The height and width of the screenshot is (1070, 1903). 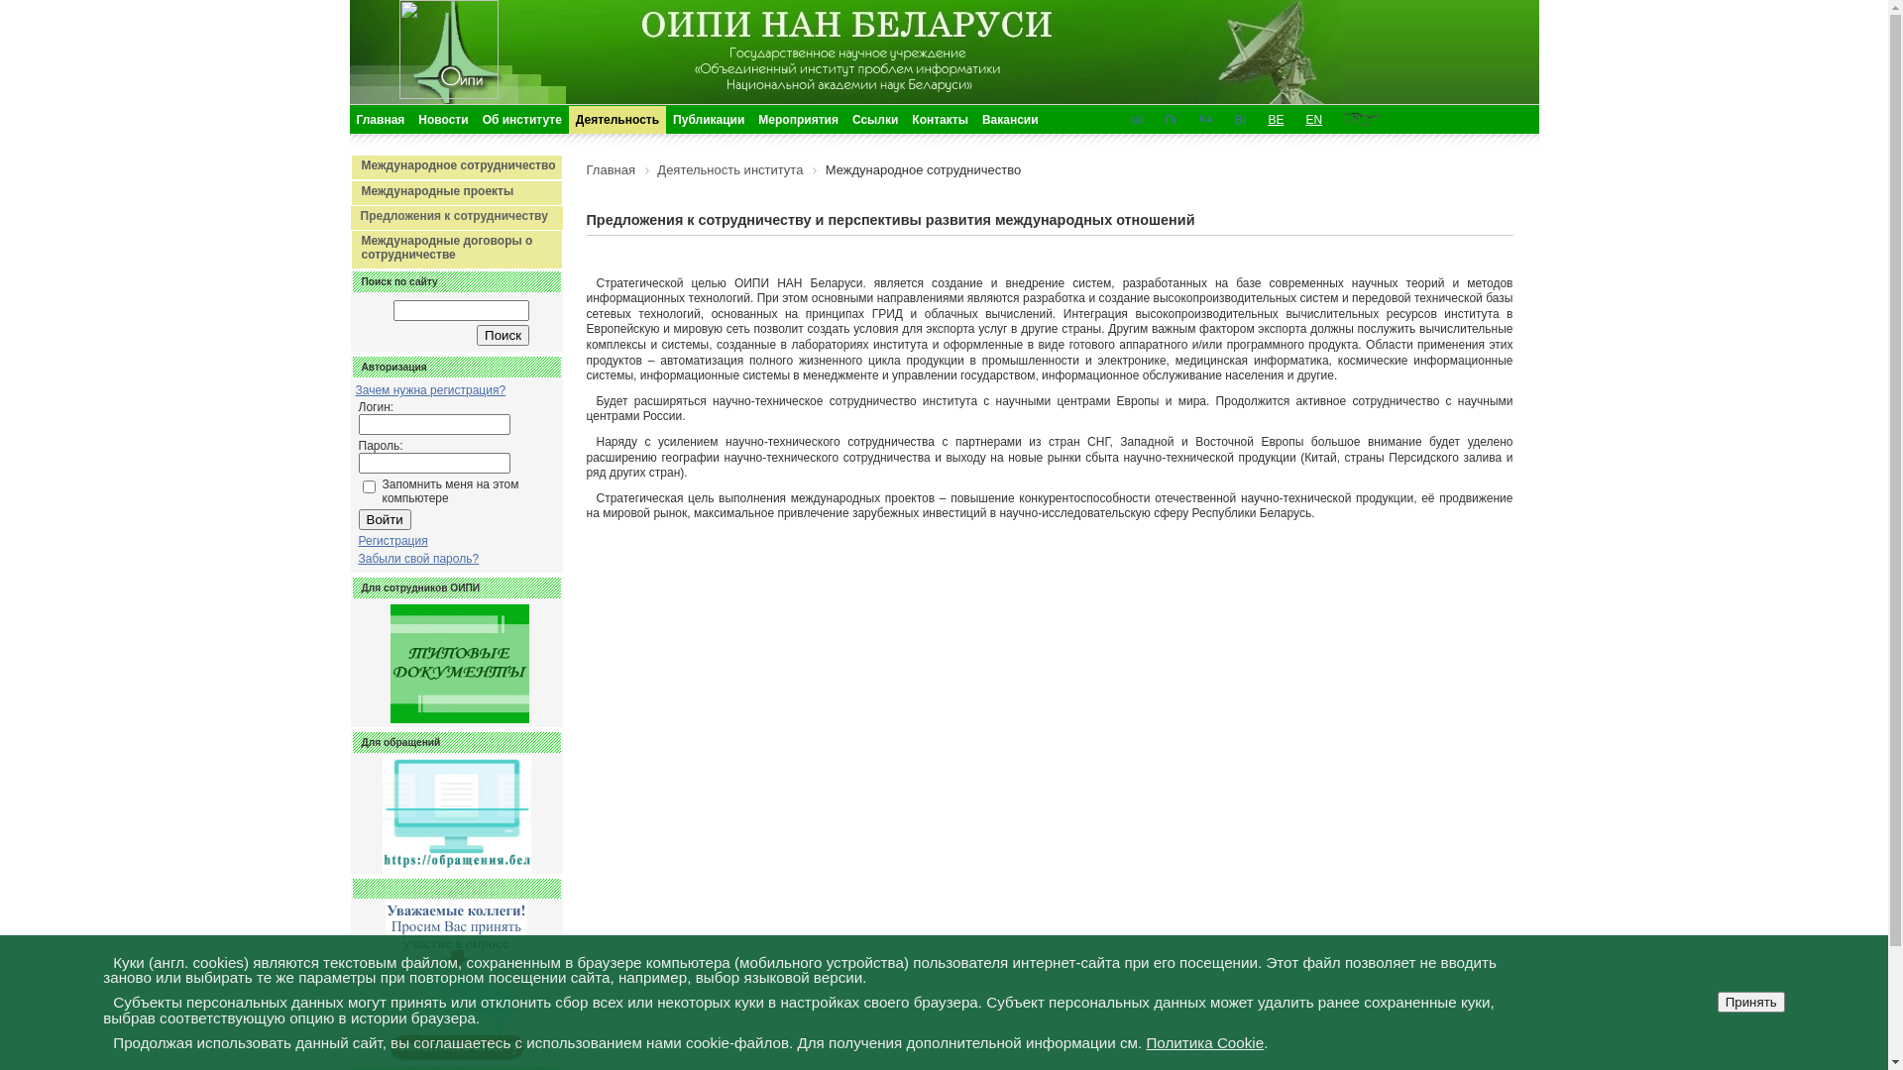 I want to click on EN, so click(x=1314, y=119).